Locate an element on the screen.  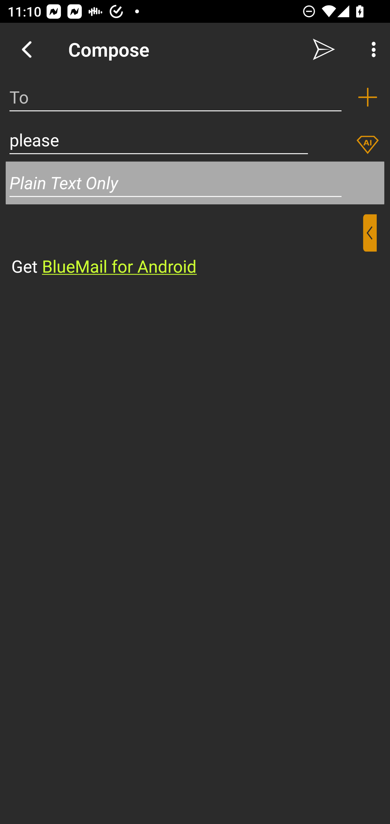
Send is located at coordinates (324, 49).